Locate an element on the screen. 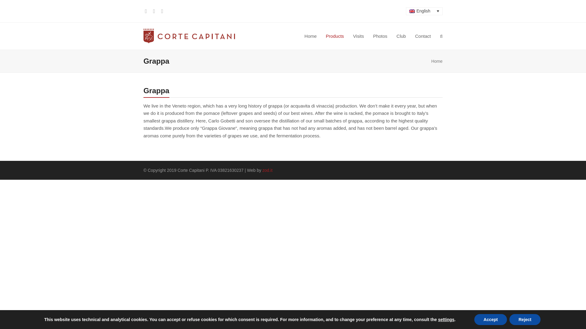 The width and height of the screenshot is (586, 329). zod.it is located at coordinates (267, 170).